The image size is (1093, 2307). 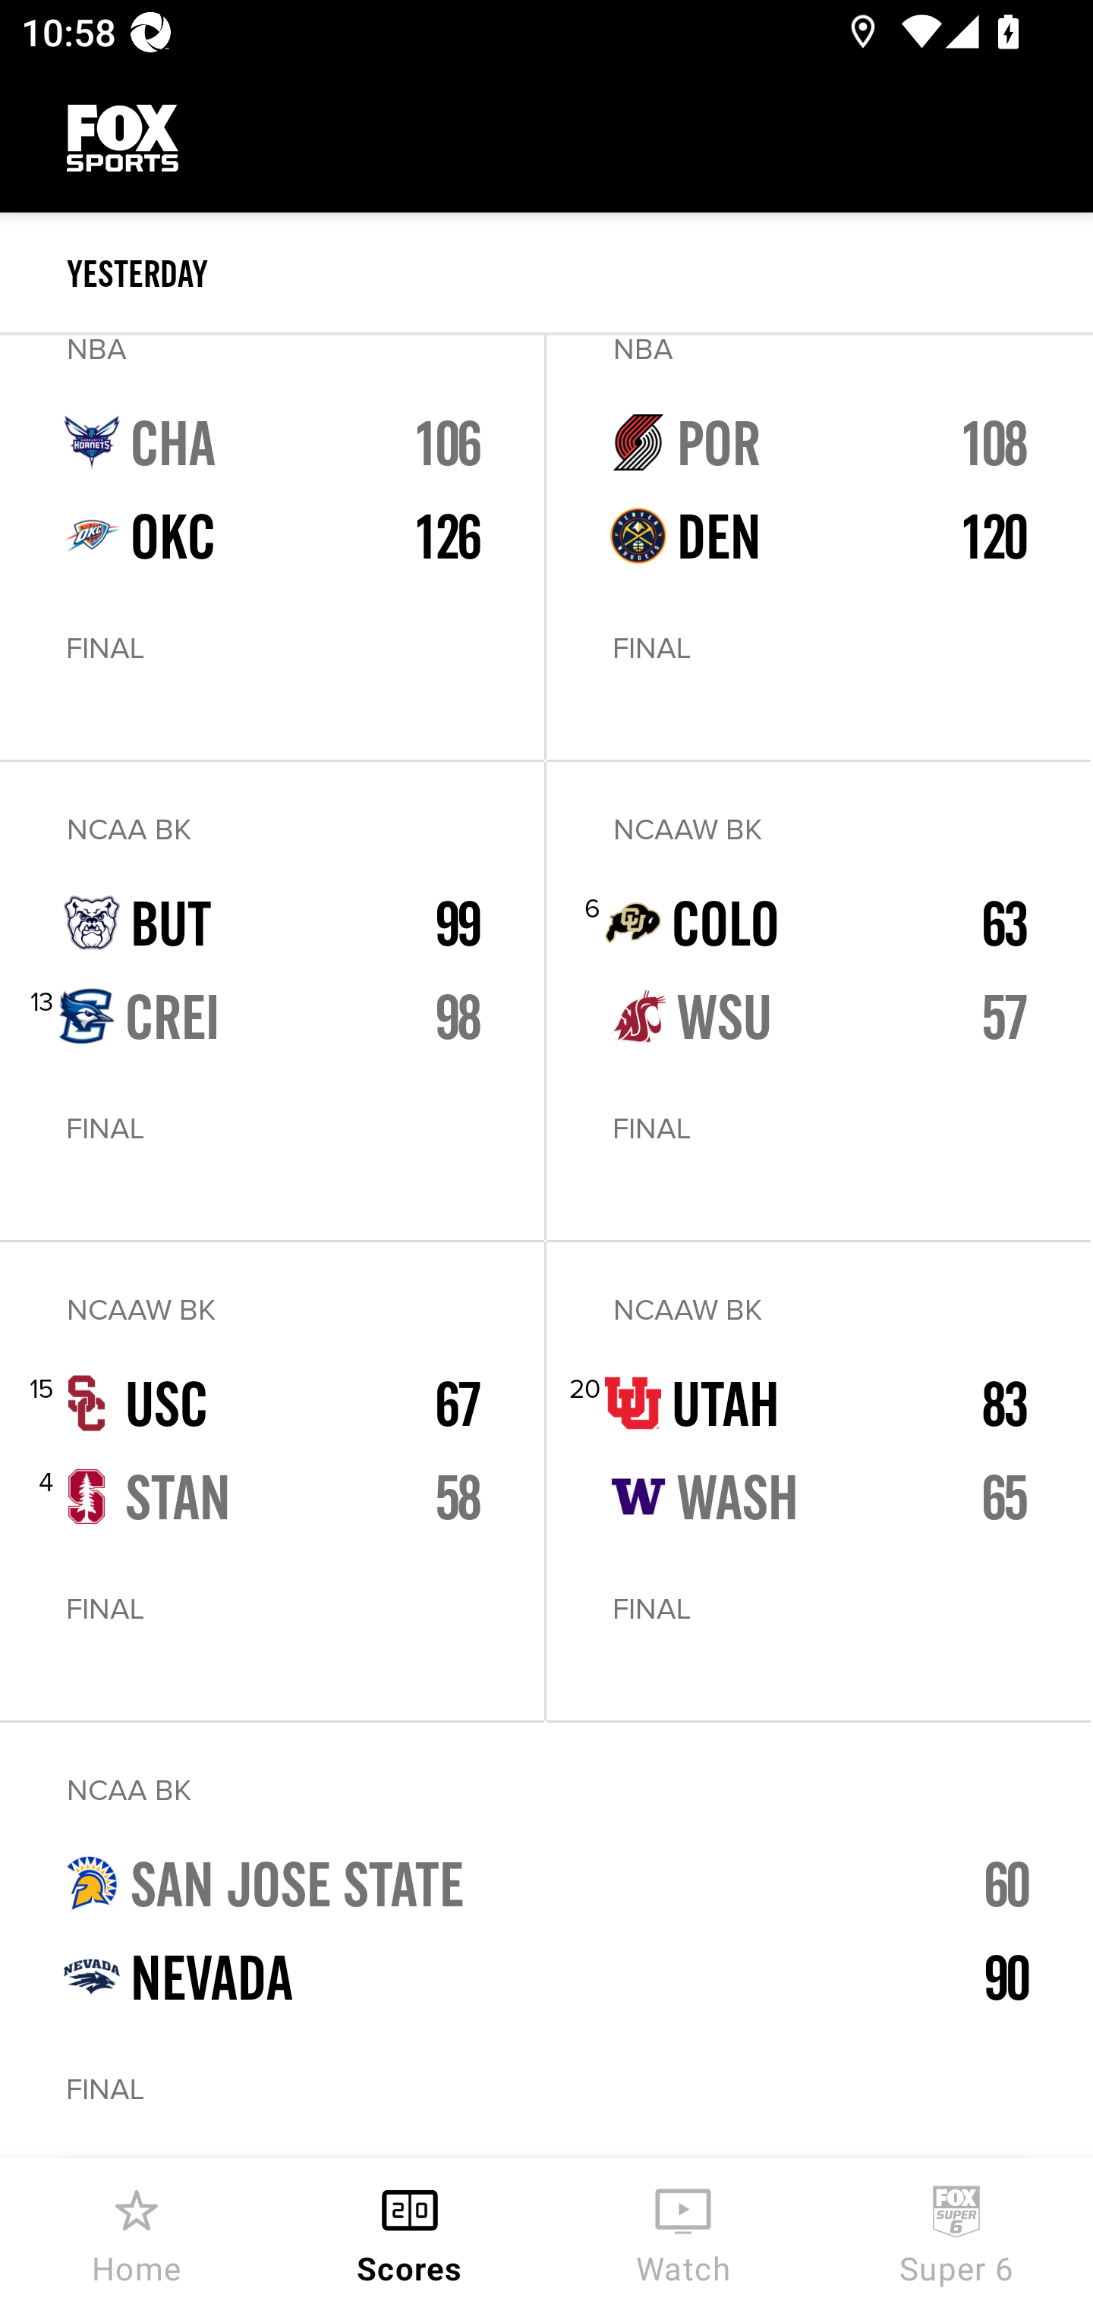 I want to click on Watch, so click(x=683, y=2233).